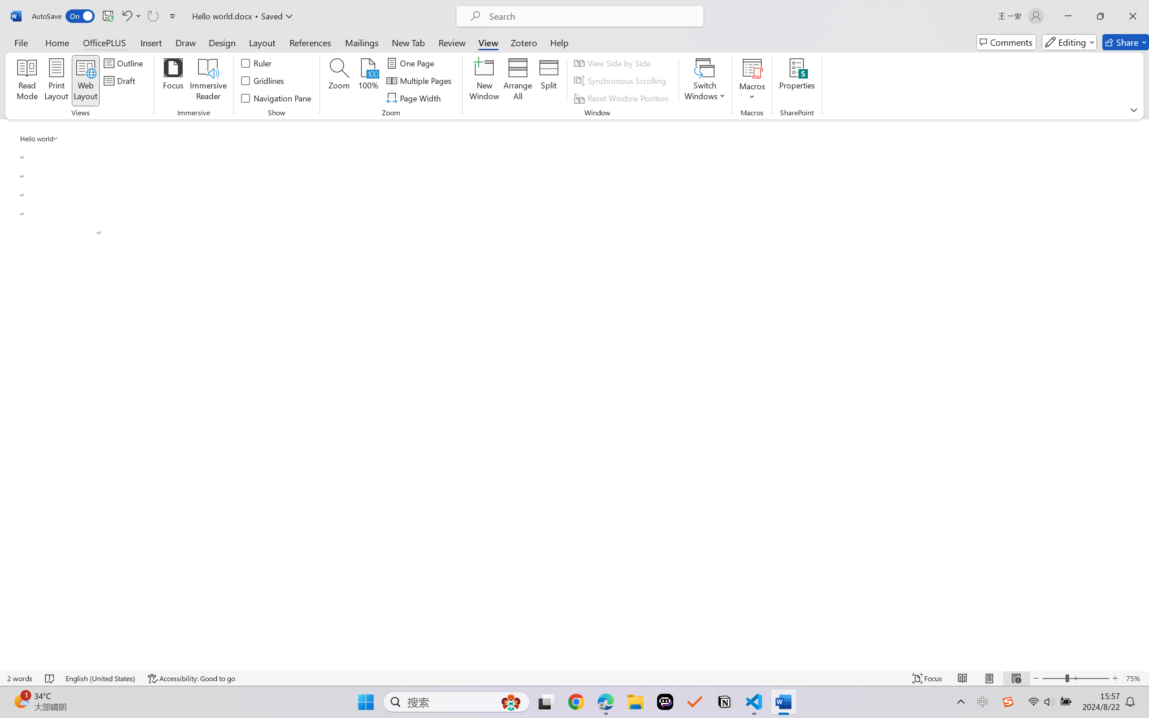 The image size is (1149, 718). Describe the element at coordinates (484, 81) in the screenshot. I see `New Window` at that location.